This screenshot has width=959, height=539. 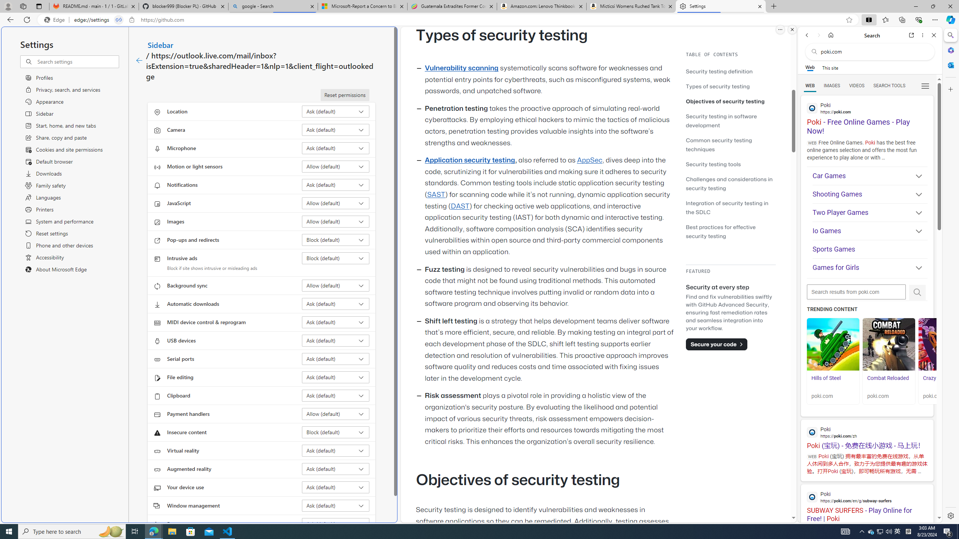 What do you see at coordinates (826, 378) in the screenshot?
I see `Hills of Steel` at bounding box center [826, 378].